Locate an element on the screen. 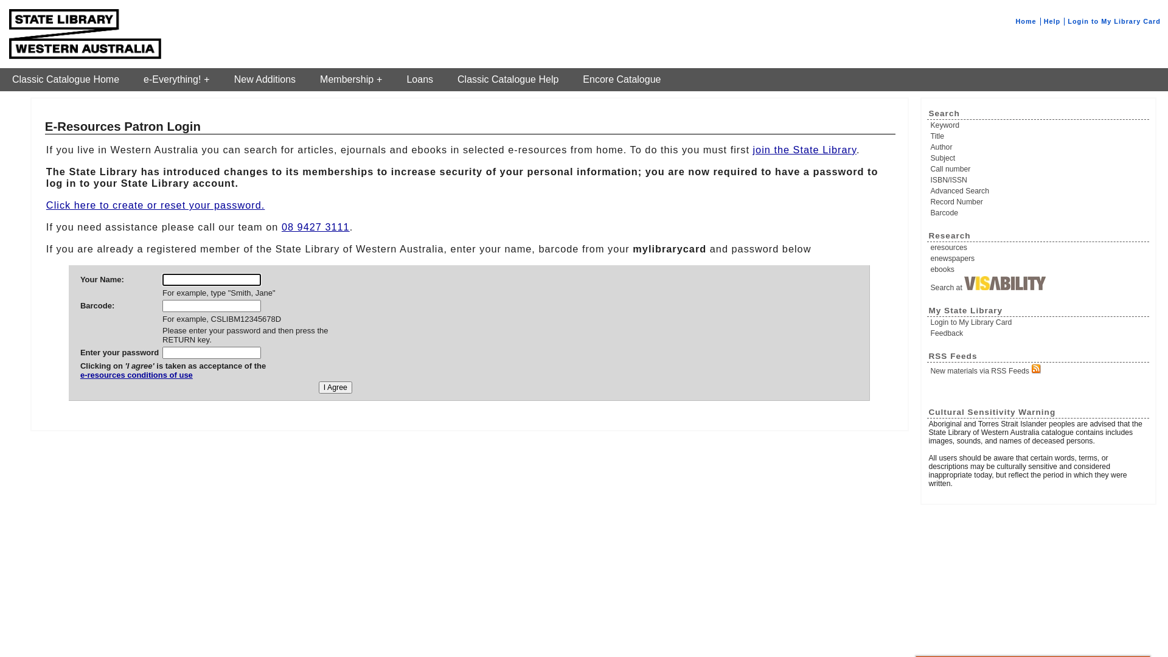 The image size is (1168, 657). Click here to create or reset your password. is located at coordinates (156, 205).